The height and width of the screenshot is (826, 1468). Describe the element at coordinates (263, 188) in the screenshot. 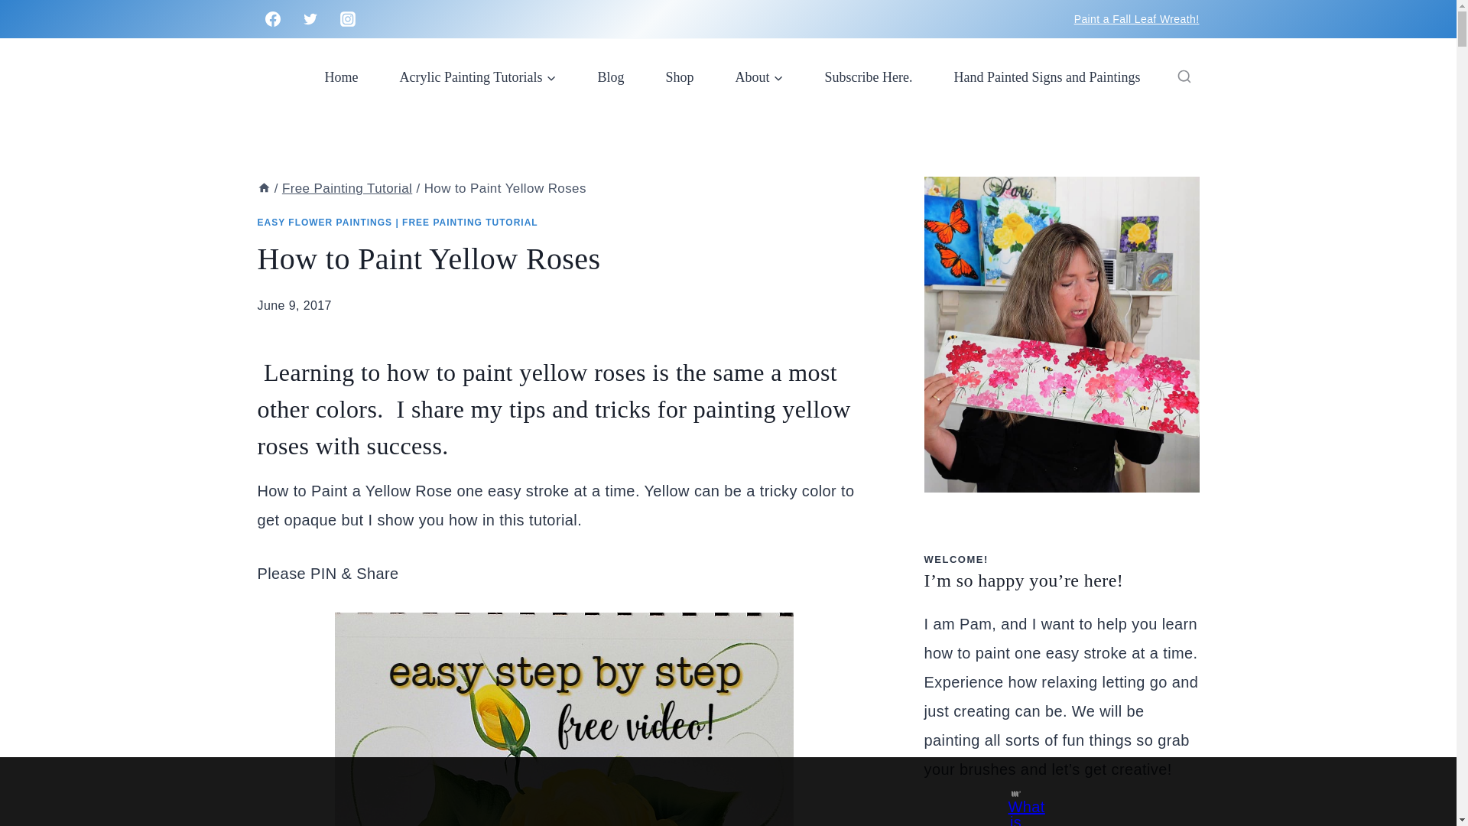

I see `Home` at that location.